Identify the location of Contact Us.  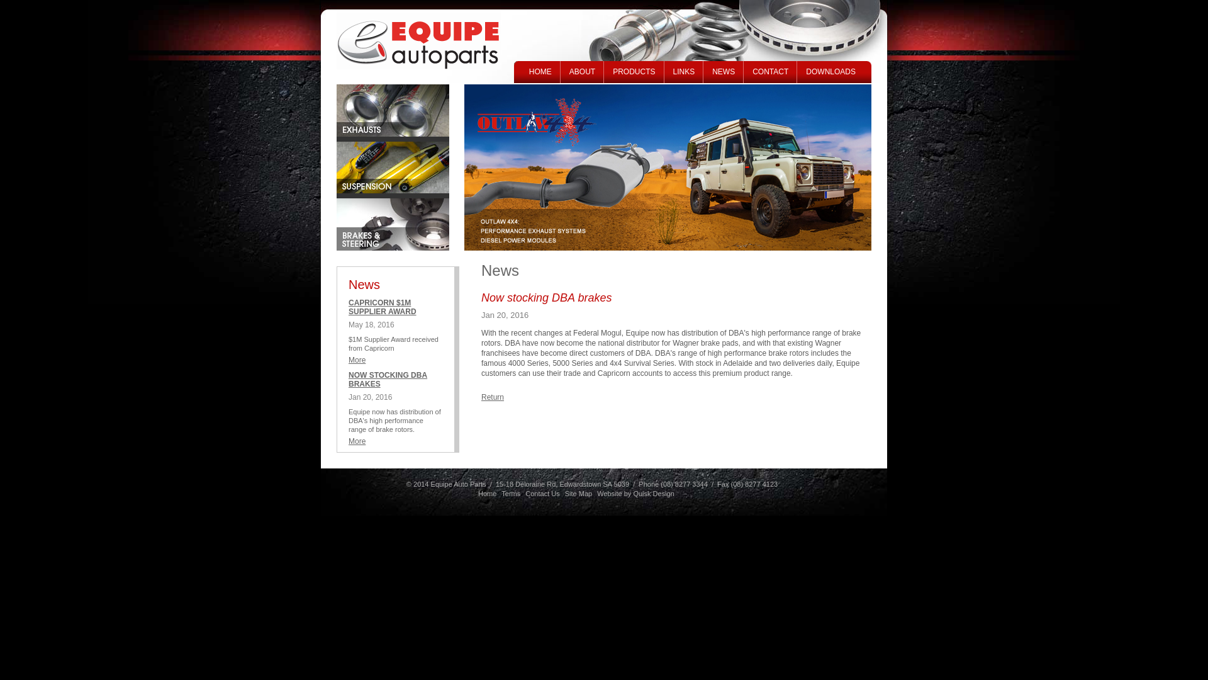
(542, 494).